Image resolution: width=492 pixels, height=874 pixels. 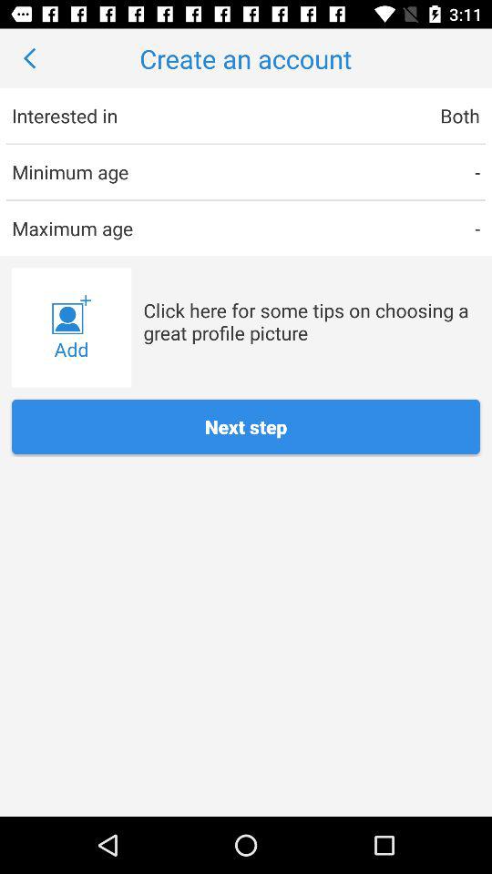 I want to click on open item below the - item, so click(x=312, y=320).